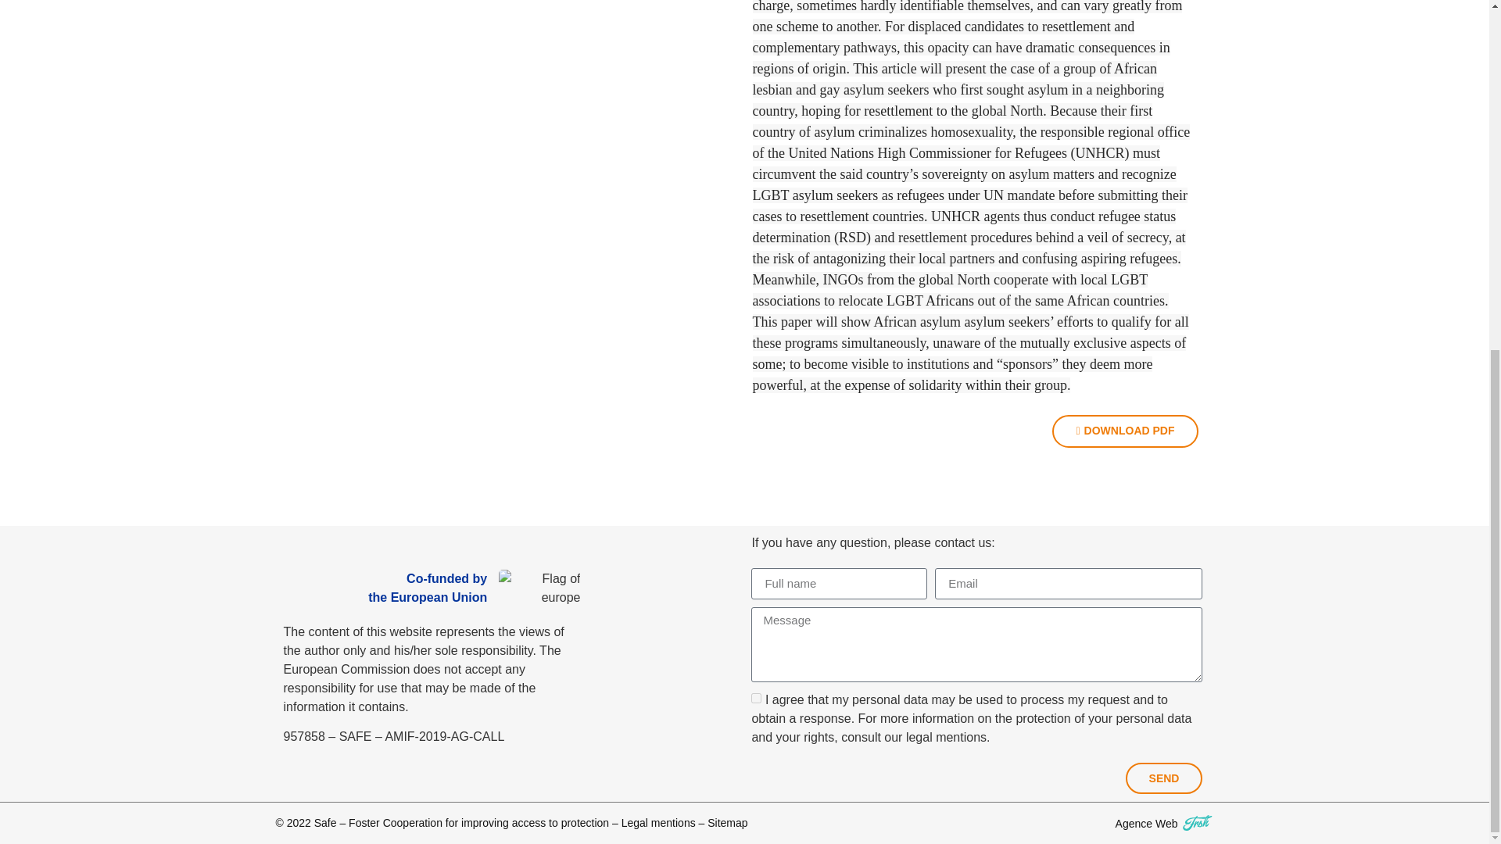  I want to click on Legal mentions, so click(658, 822).